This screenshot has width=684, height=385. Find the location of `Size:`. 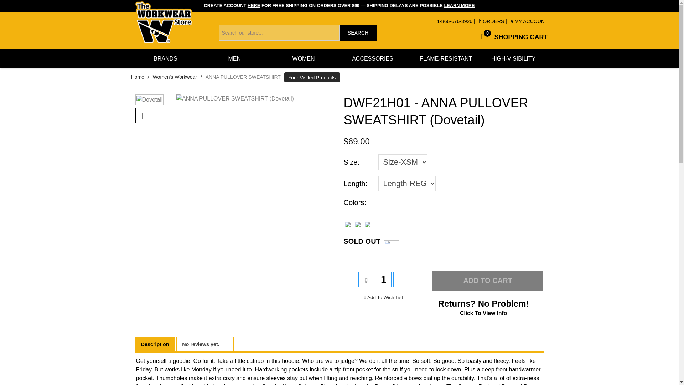

Size: is located at coordinates (358, 162).